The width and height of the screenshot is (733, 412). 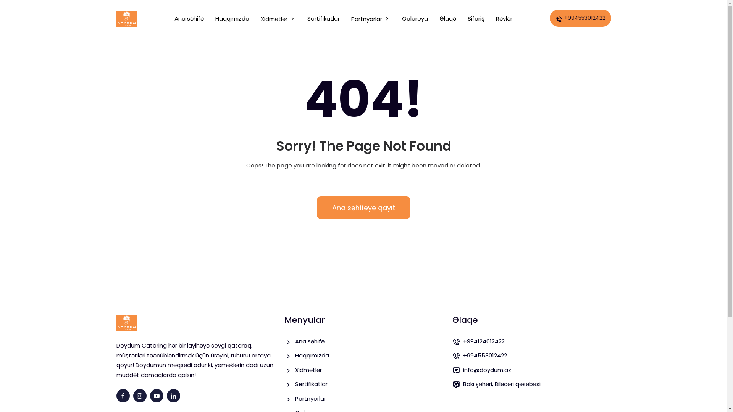 What do you see at coordinates (537, 370) in the screenshot?
I see `info@doydum.az` at bounding box center [537, 370].